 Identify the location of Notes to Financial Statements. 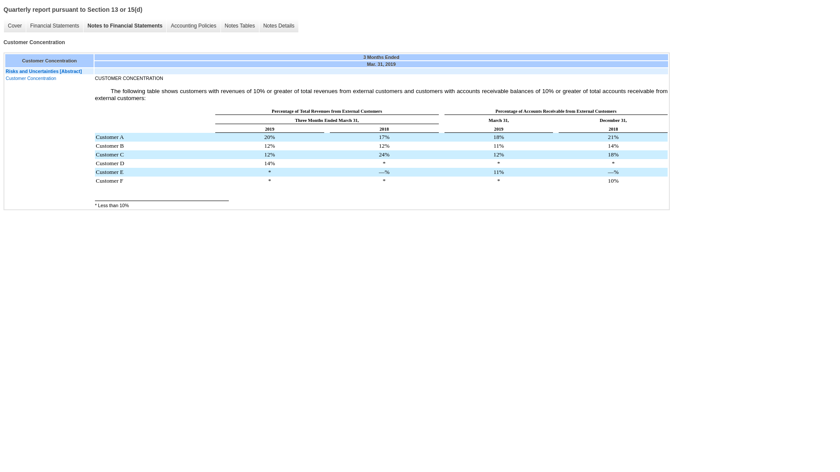
(125, 26).